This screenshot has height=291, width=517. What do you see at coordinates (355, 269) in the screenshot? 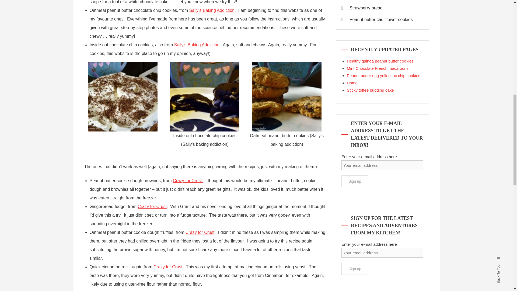
I see `Sign up` at bounding box center [355, 269].